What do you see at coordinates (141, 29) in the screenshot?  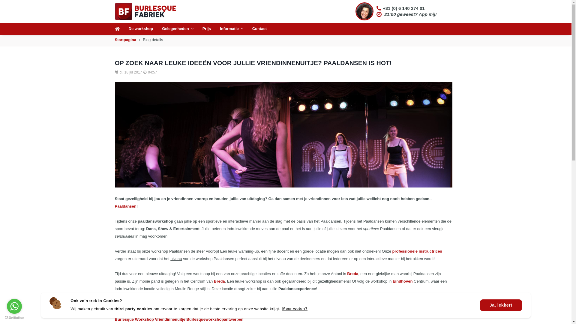 I see `De workshop` at bounding box center [141, 29].